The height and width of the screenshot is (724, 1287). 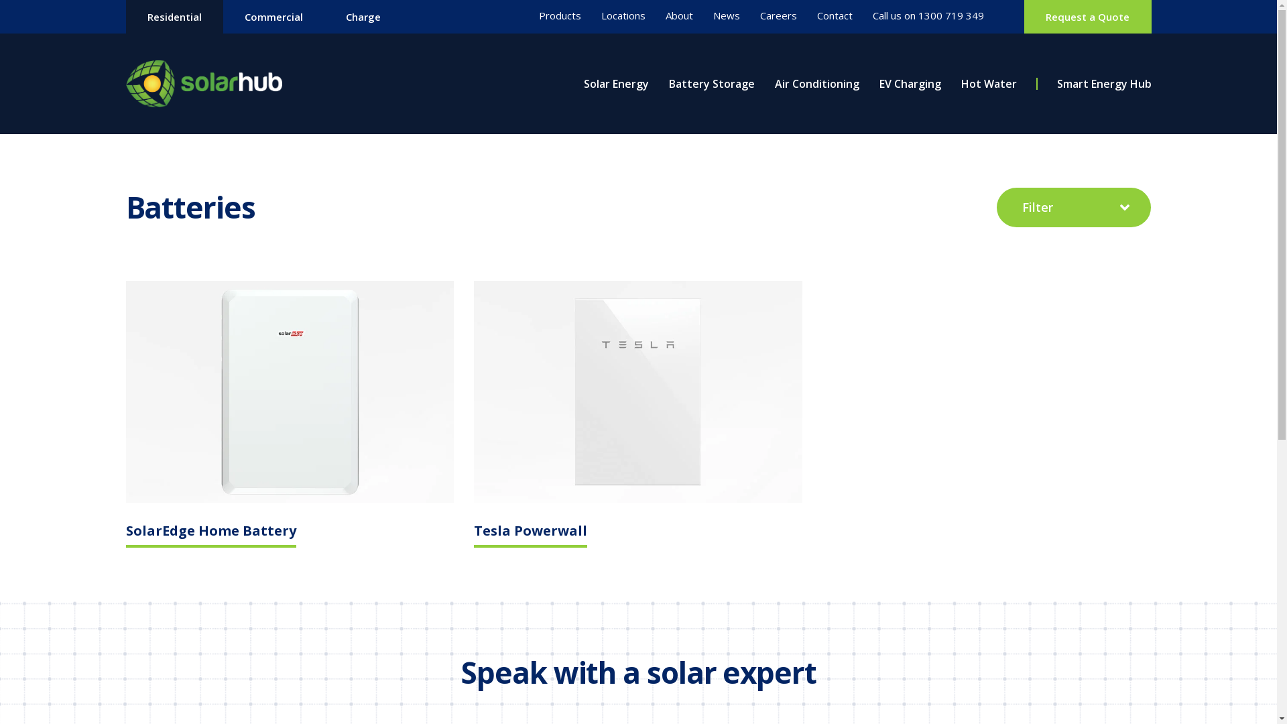 What do you see at coordinates (989, 84) in the screenshot?
I see `Hot Water` at bounding box center [989, 84].